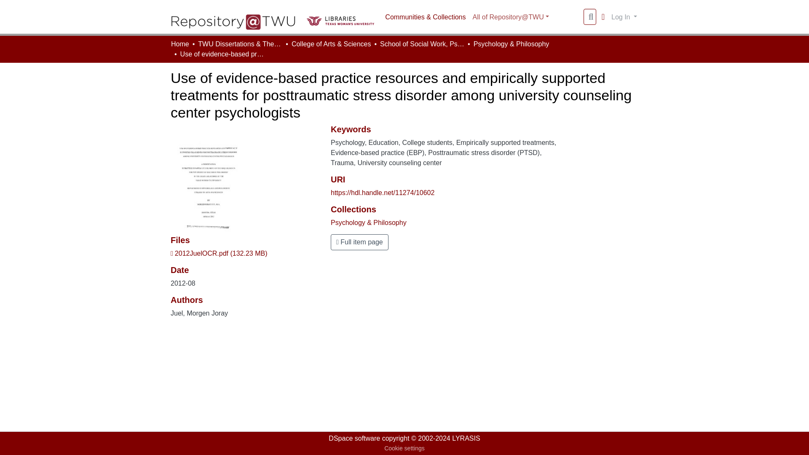 This screenshot has width=809, height=455. Describe the element at coordinates (624, 17) in the screenshot. I see `Log In` at that location.